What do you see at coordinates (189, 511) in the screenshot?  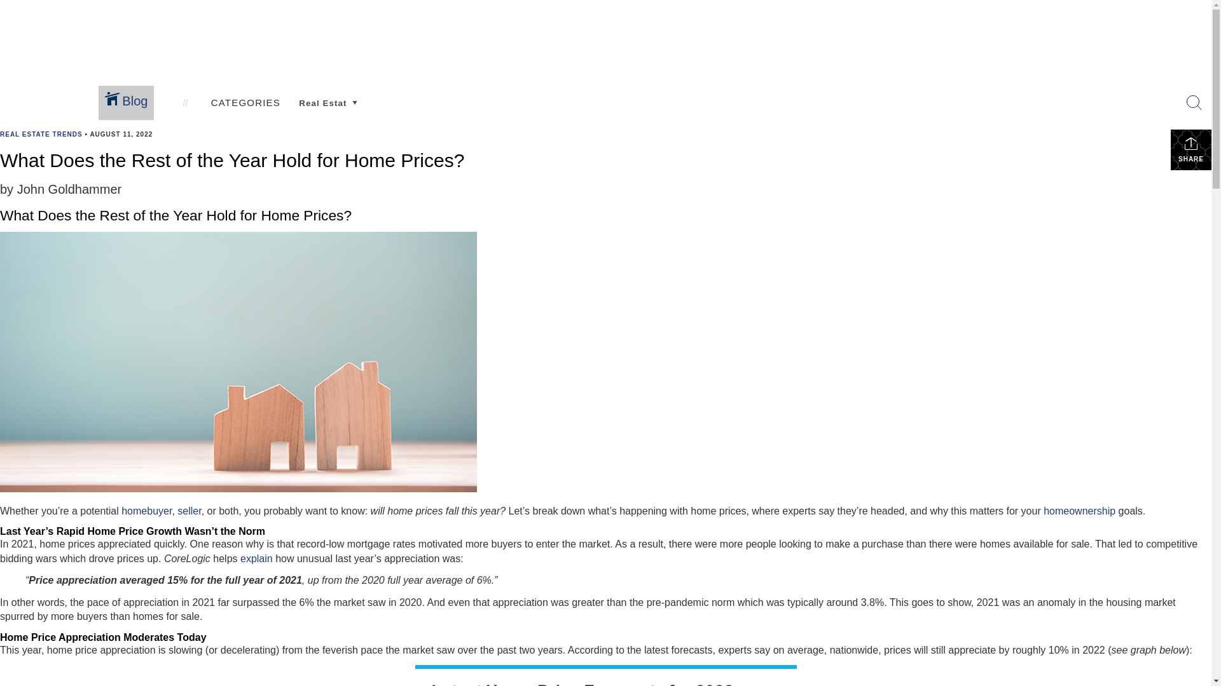 I see `seller` at bounding box center [189, 511].